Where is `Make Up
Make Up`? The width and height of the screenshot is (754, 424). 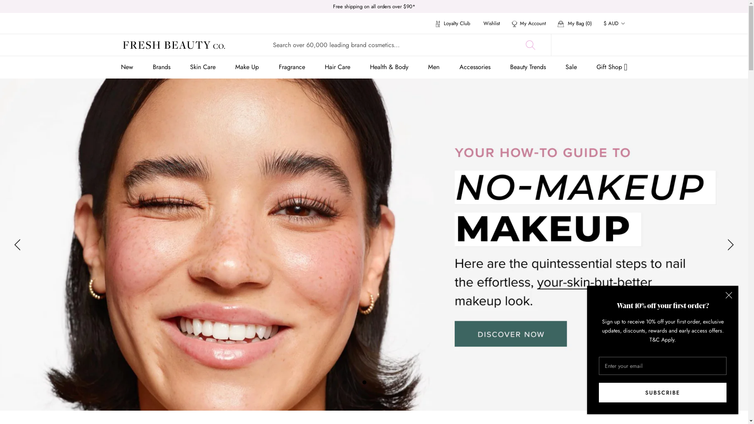 Make Up
Make Up is located at coordinates (247, 67).